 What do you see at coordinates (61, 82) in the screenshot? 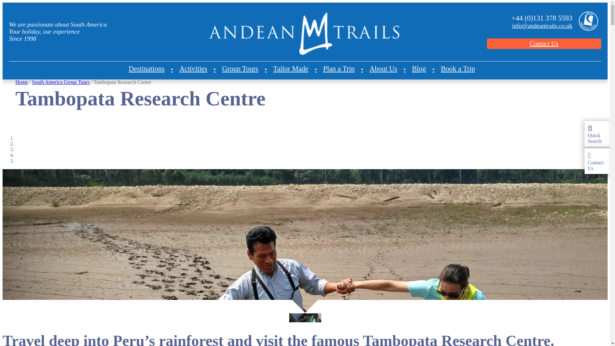
I see `Go to South America Group Tours.` at bounding box center [61, 82].